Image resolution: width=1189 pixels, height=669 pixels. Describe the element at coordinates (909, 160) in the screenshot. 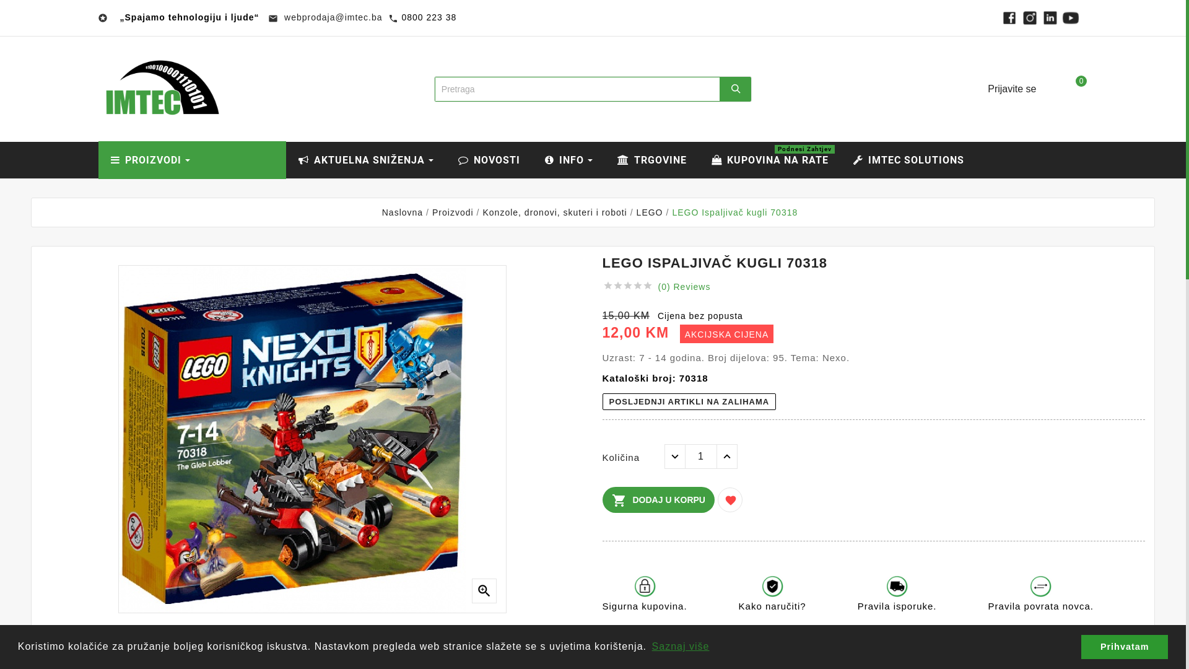

I see `IMTEC SOLUTIONS` at that location.